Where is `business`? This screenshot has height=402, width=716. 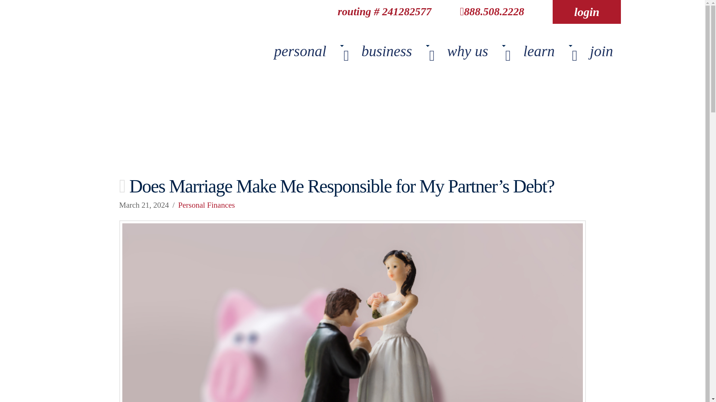
business is located at coordinates (395, 55).